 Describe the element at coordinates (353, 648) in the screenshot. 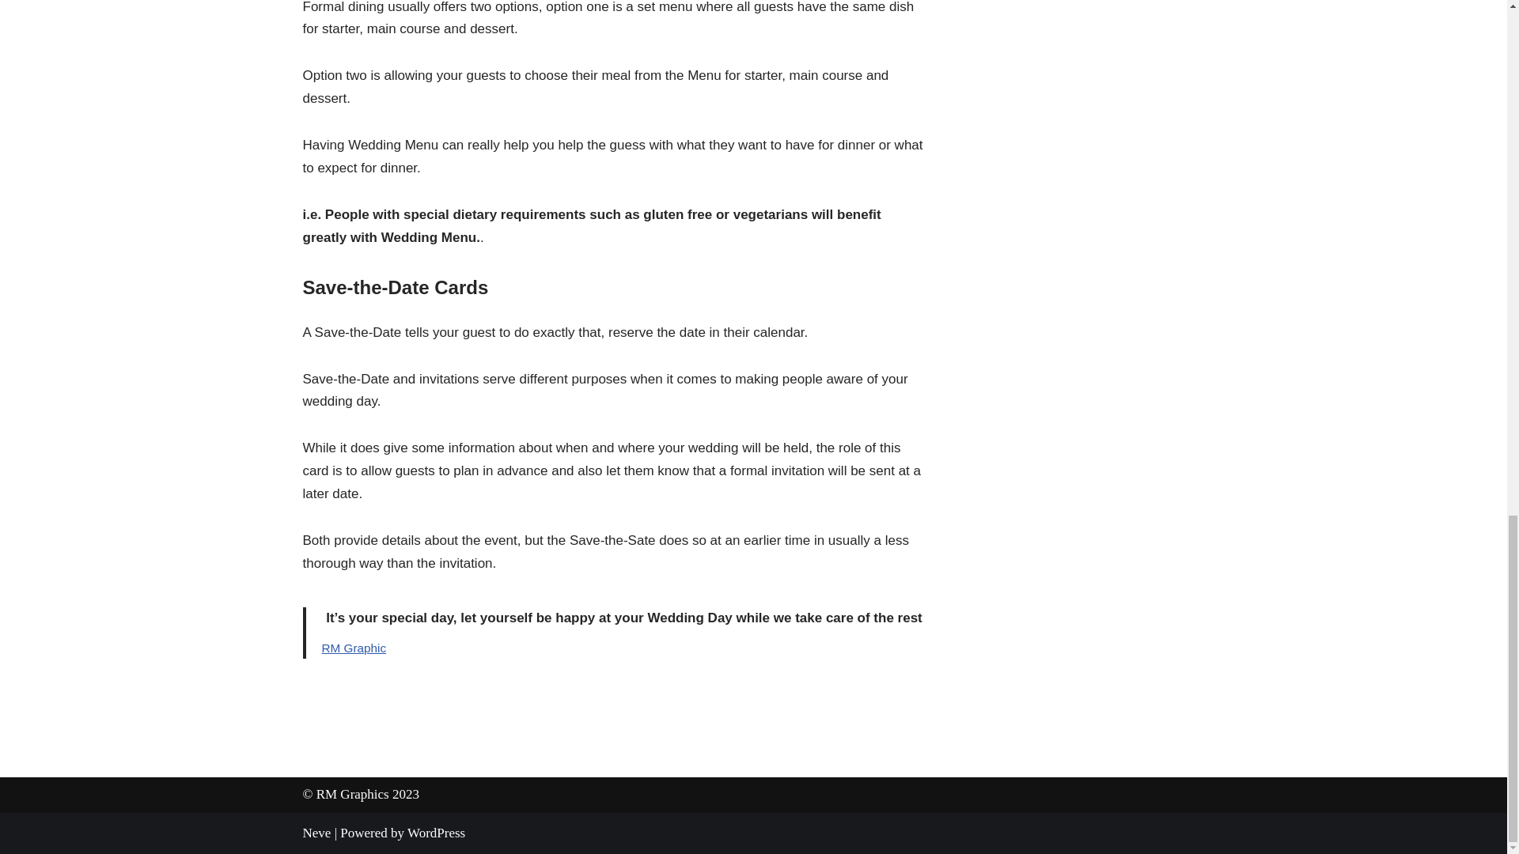

I see `RM Graphic` at that location.